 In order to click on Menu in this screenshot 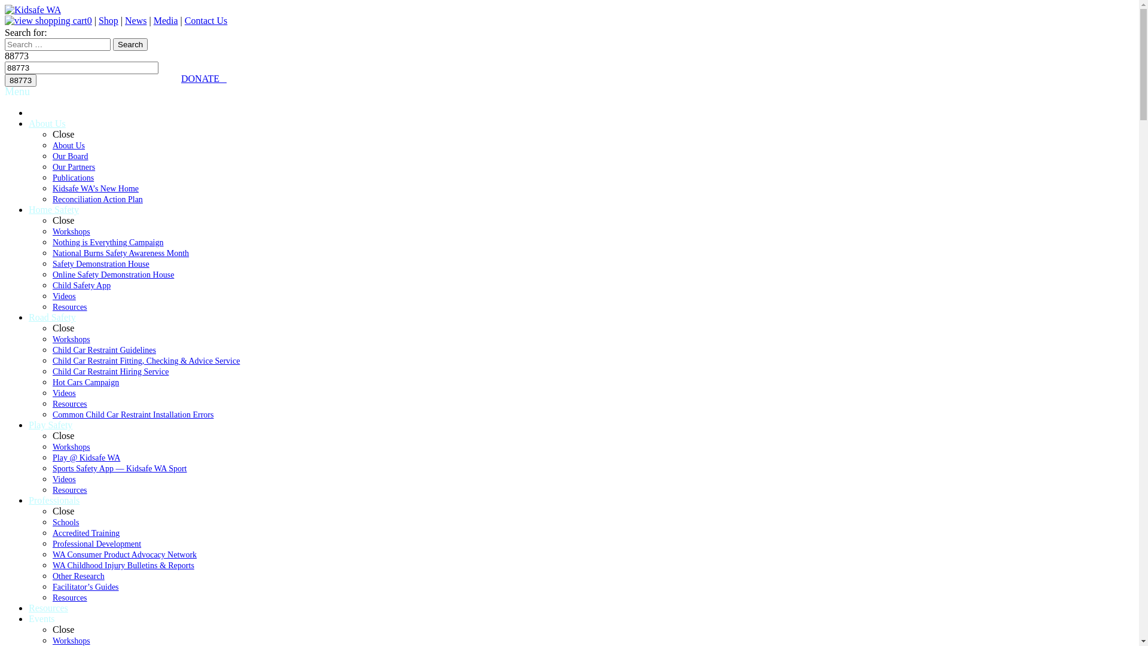, I will do `click(17, 92)`.